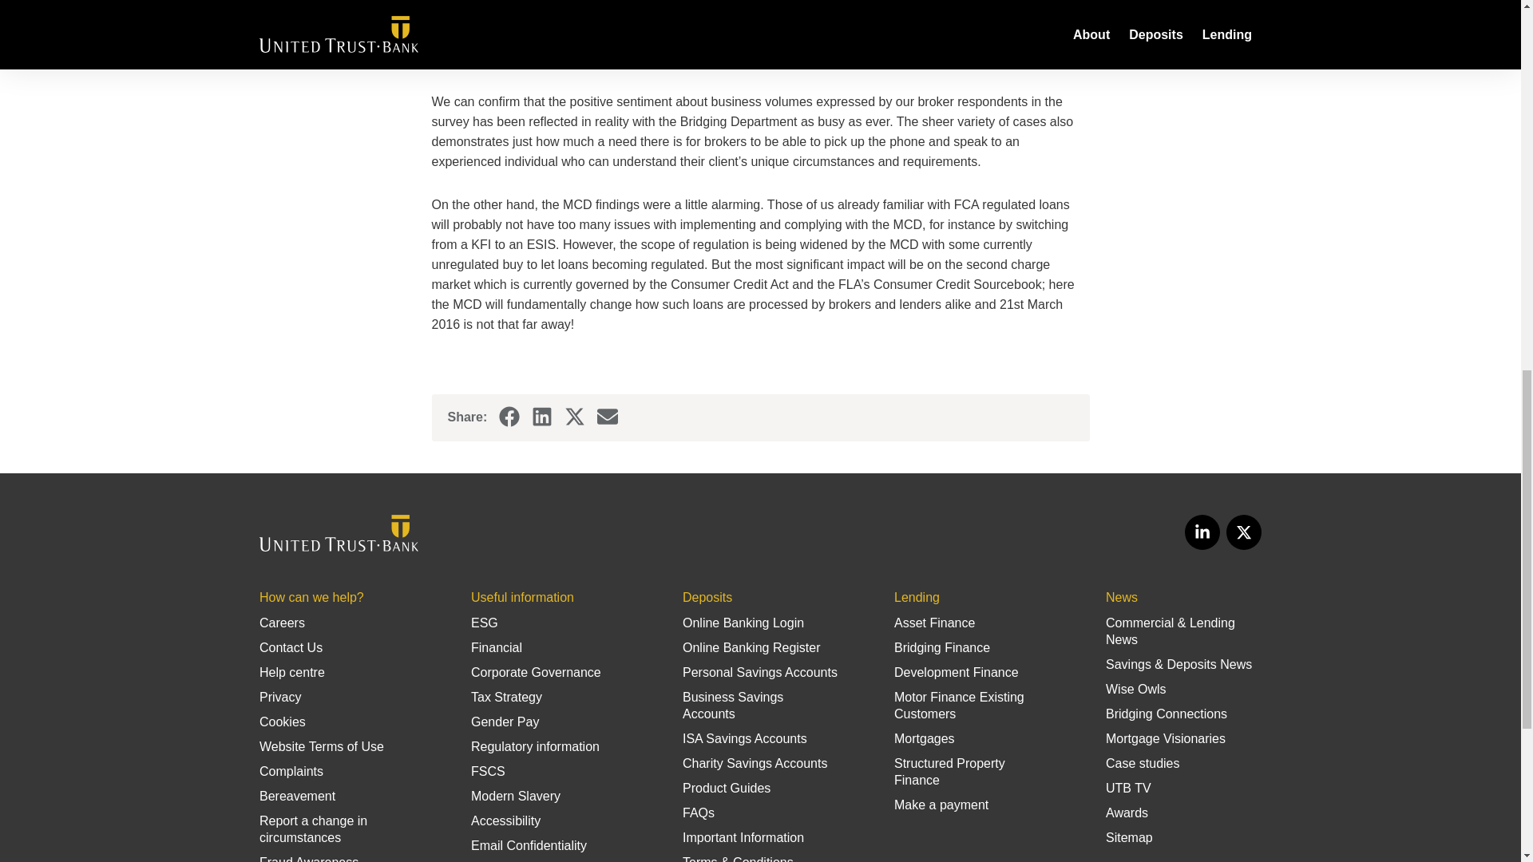  Describe the element at coordinates (541, 417) in the screenshot. I see `LinkedIn` at that location.